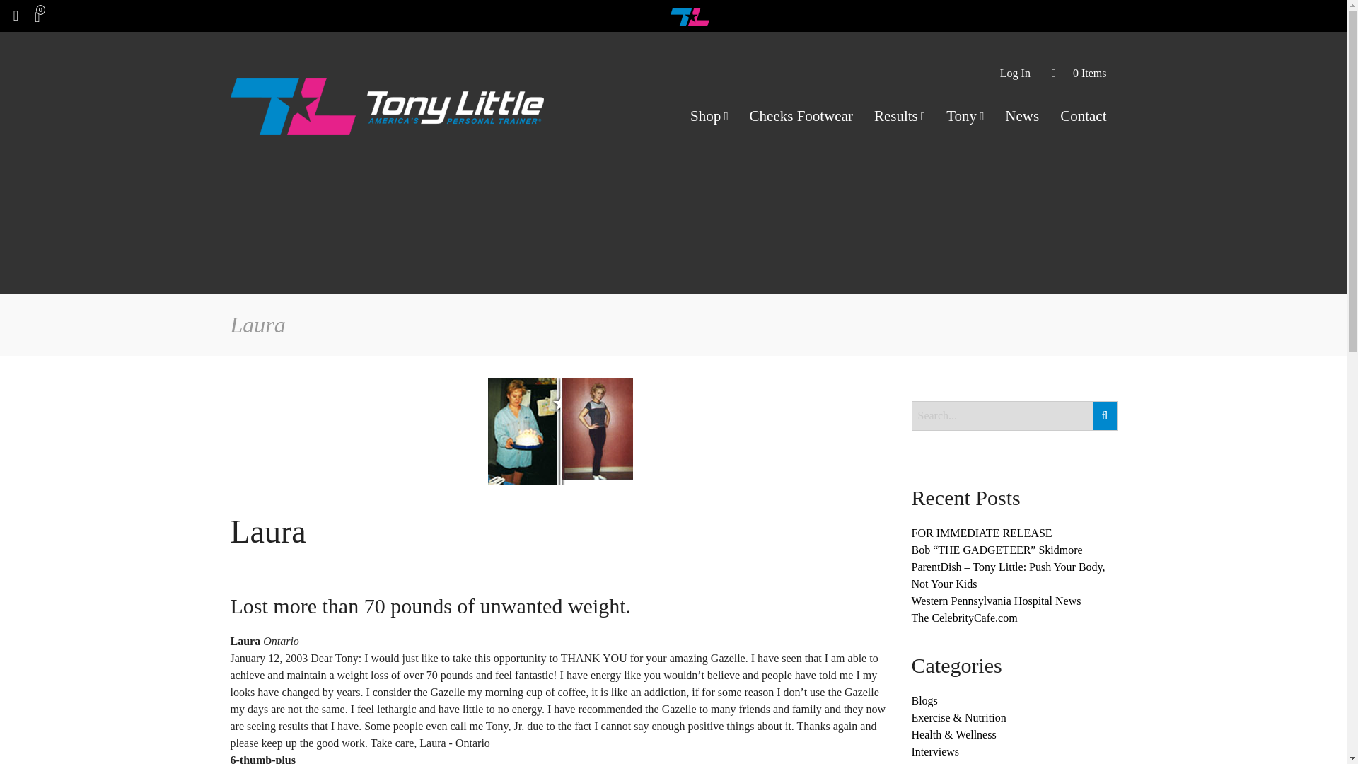 This screenshot has width=1358, height=764. Describe the element at coordinates (965, 115) in the screenshot. I see `Tony` at that location.